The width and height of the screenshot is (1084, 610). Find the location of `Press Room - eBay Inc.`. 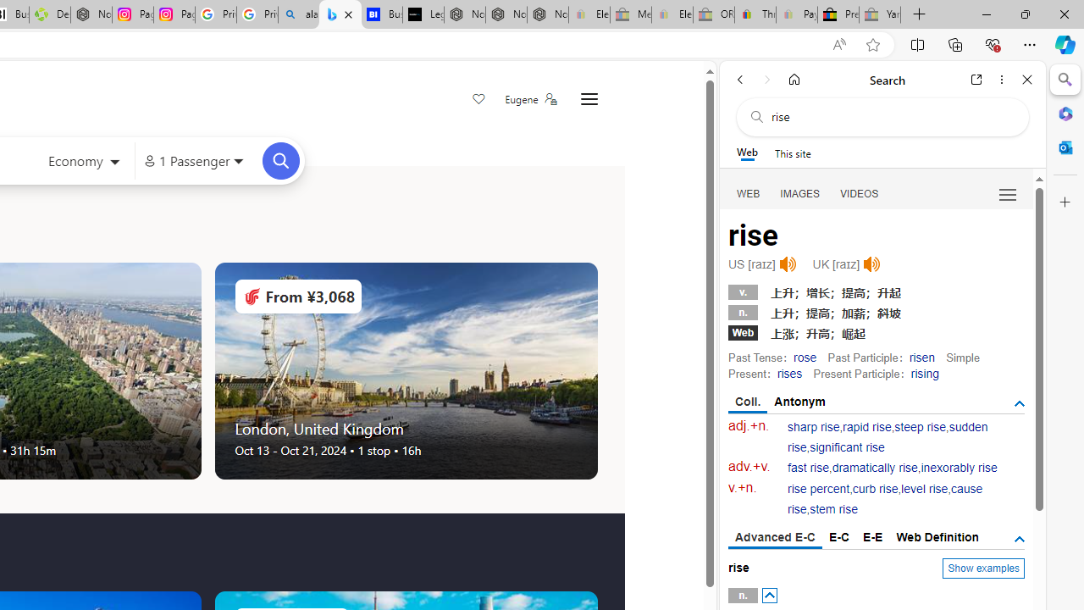

Press Room - eBay Inc. is located at coordinates (838, 15).